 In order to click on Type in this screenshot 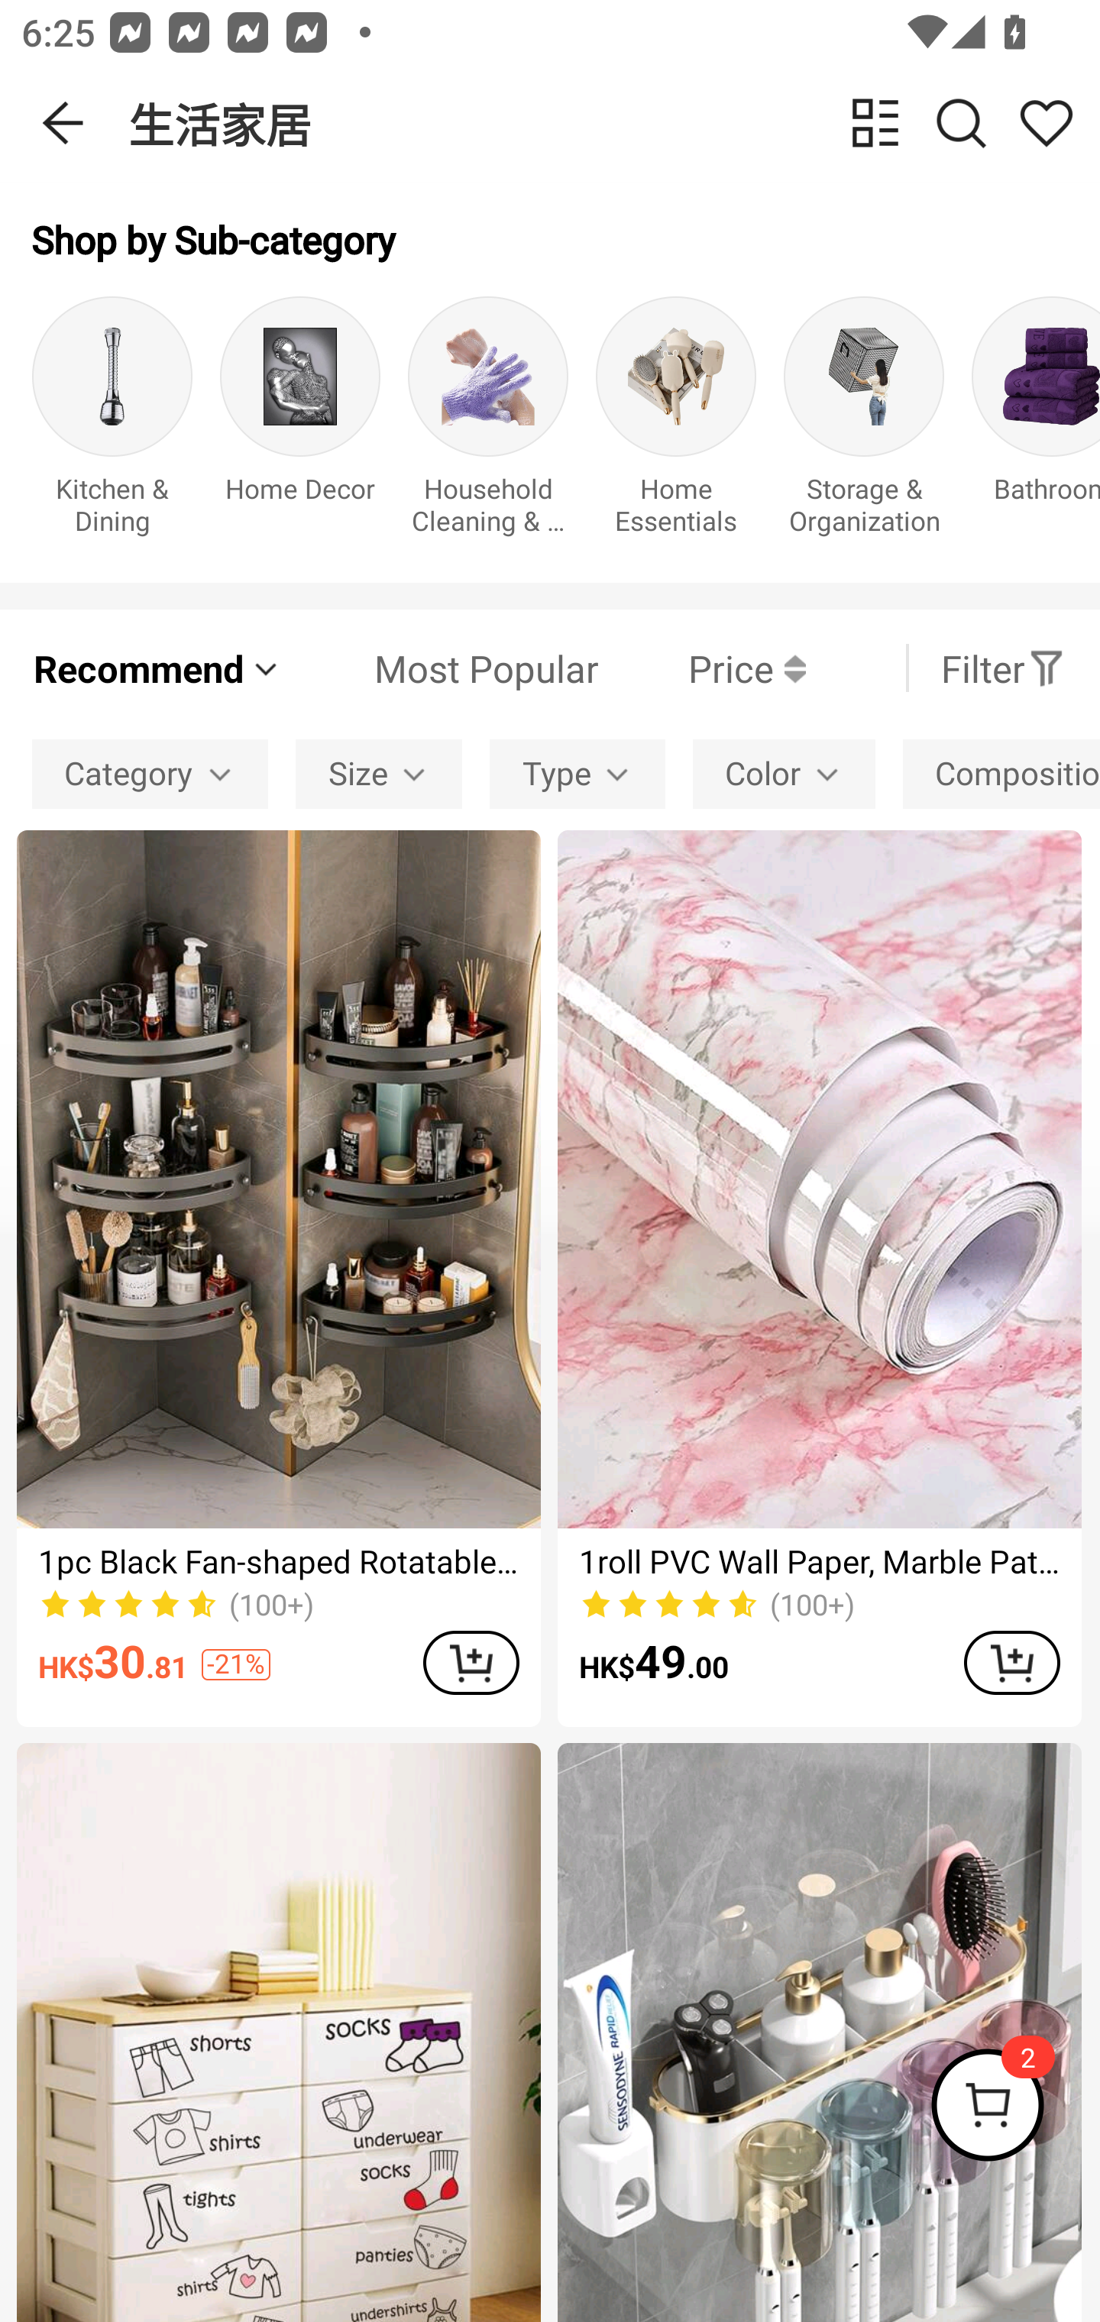, I will do `click(577, 773)`.